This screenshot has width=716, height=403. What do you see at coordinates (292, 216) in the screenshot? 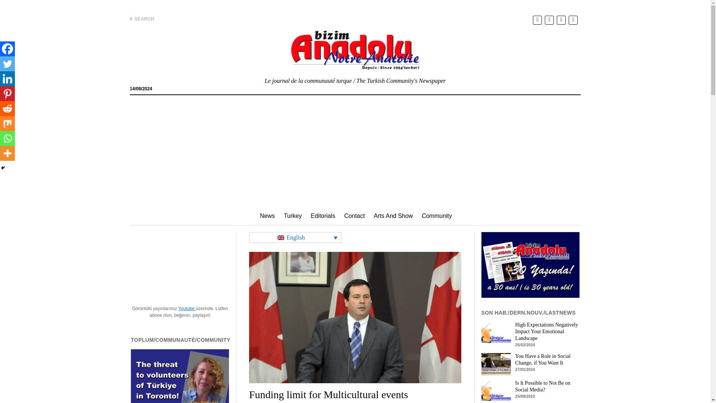
I see `Turkey` at bounding box center [292, 216].